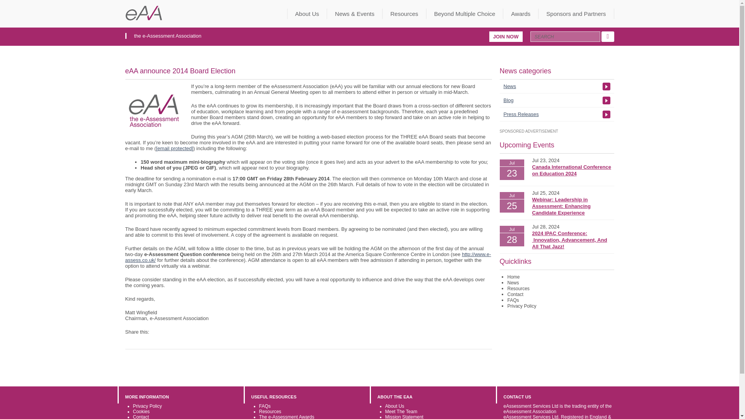  I want to click on About Us, so click(307, 13).